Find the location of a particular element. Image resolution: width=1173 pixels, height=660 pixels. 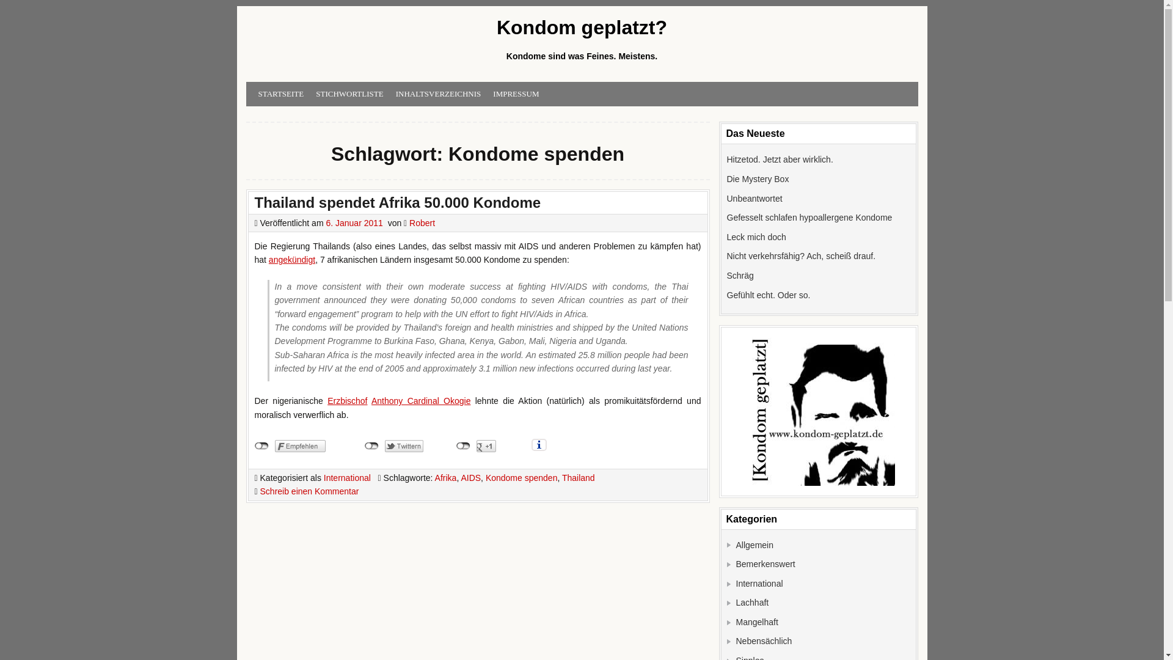

Mangelhaft is located at coordinates (756, 622).